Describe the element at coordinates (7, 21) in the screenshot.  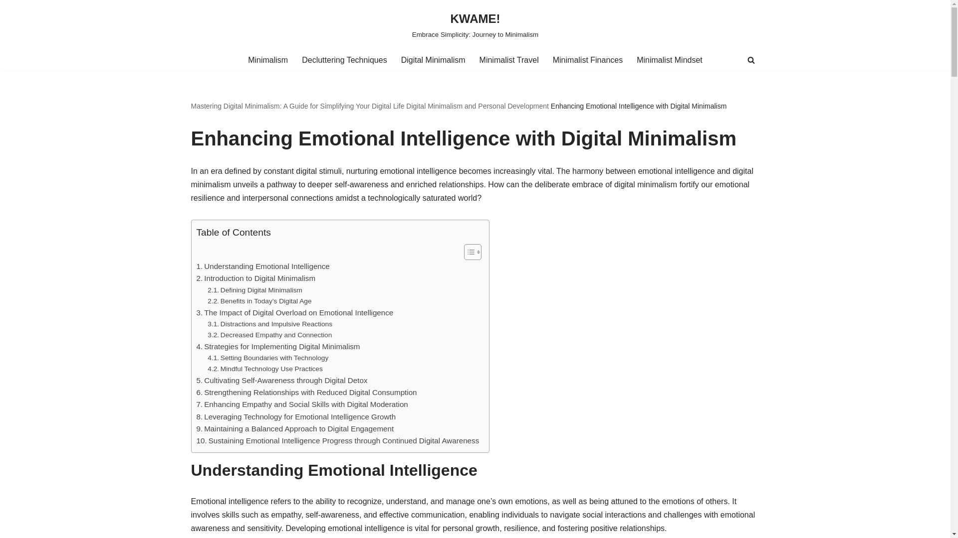
I see `Skip to content` at that location.